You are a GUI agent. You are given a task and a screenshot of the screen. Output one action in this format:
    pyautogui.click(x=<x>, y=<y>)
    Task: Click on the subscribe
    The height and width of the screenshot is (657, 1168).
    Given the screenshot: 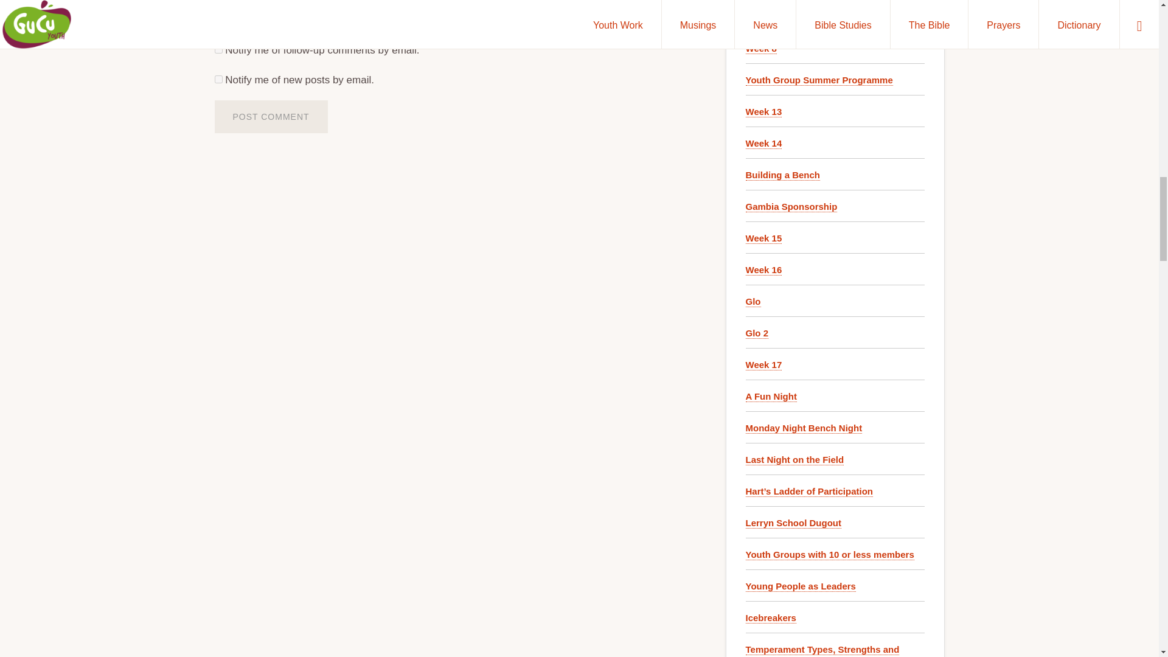 What is the action you would take?
    pyautogui.click(x=218, y=49)
    